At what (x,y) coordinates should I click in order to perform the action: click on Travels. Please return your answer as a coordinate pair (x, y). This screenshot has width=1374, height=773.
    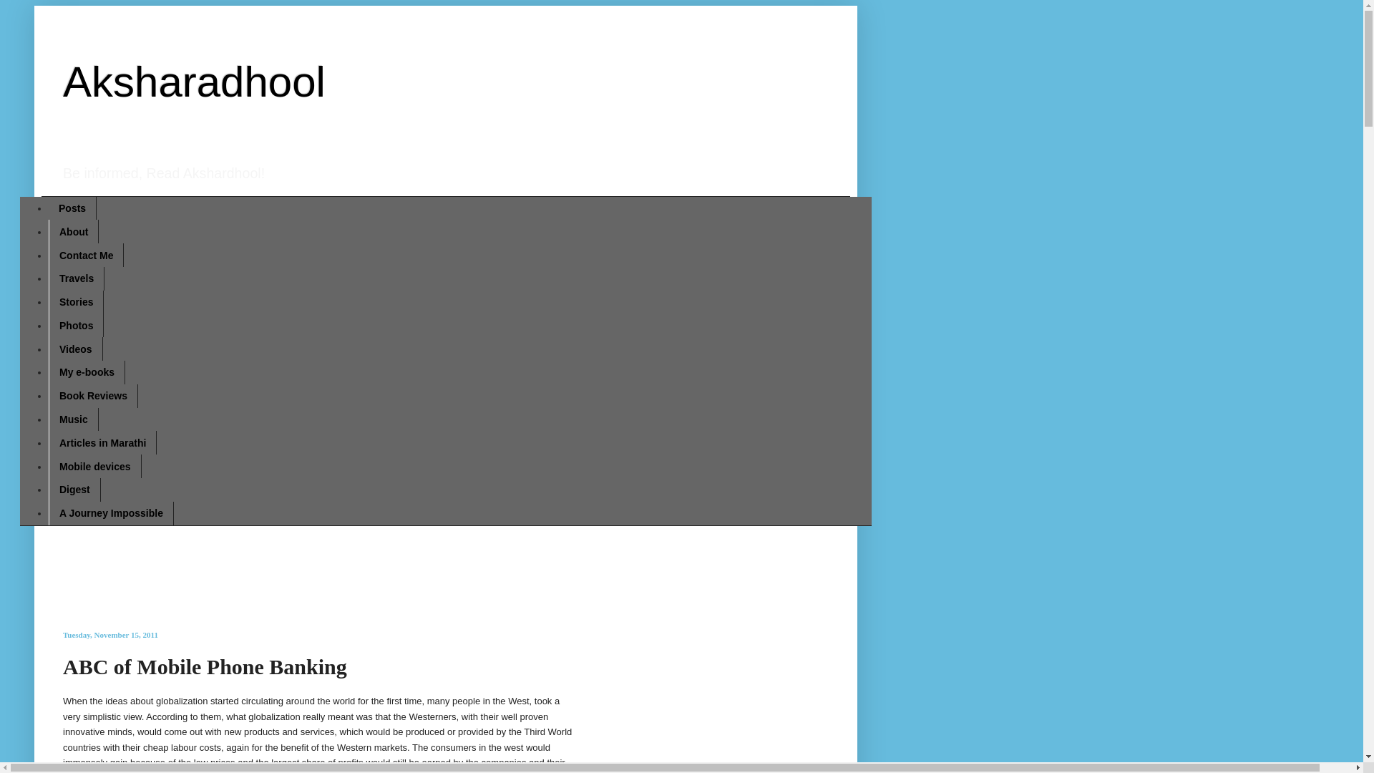
    Looking at the image, I should click on (76, 278).